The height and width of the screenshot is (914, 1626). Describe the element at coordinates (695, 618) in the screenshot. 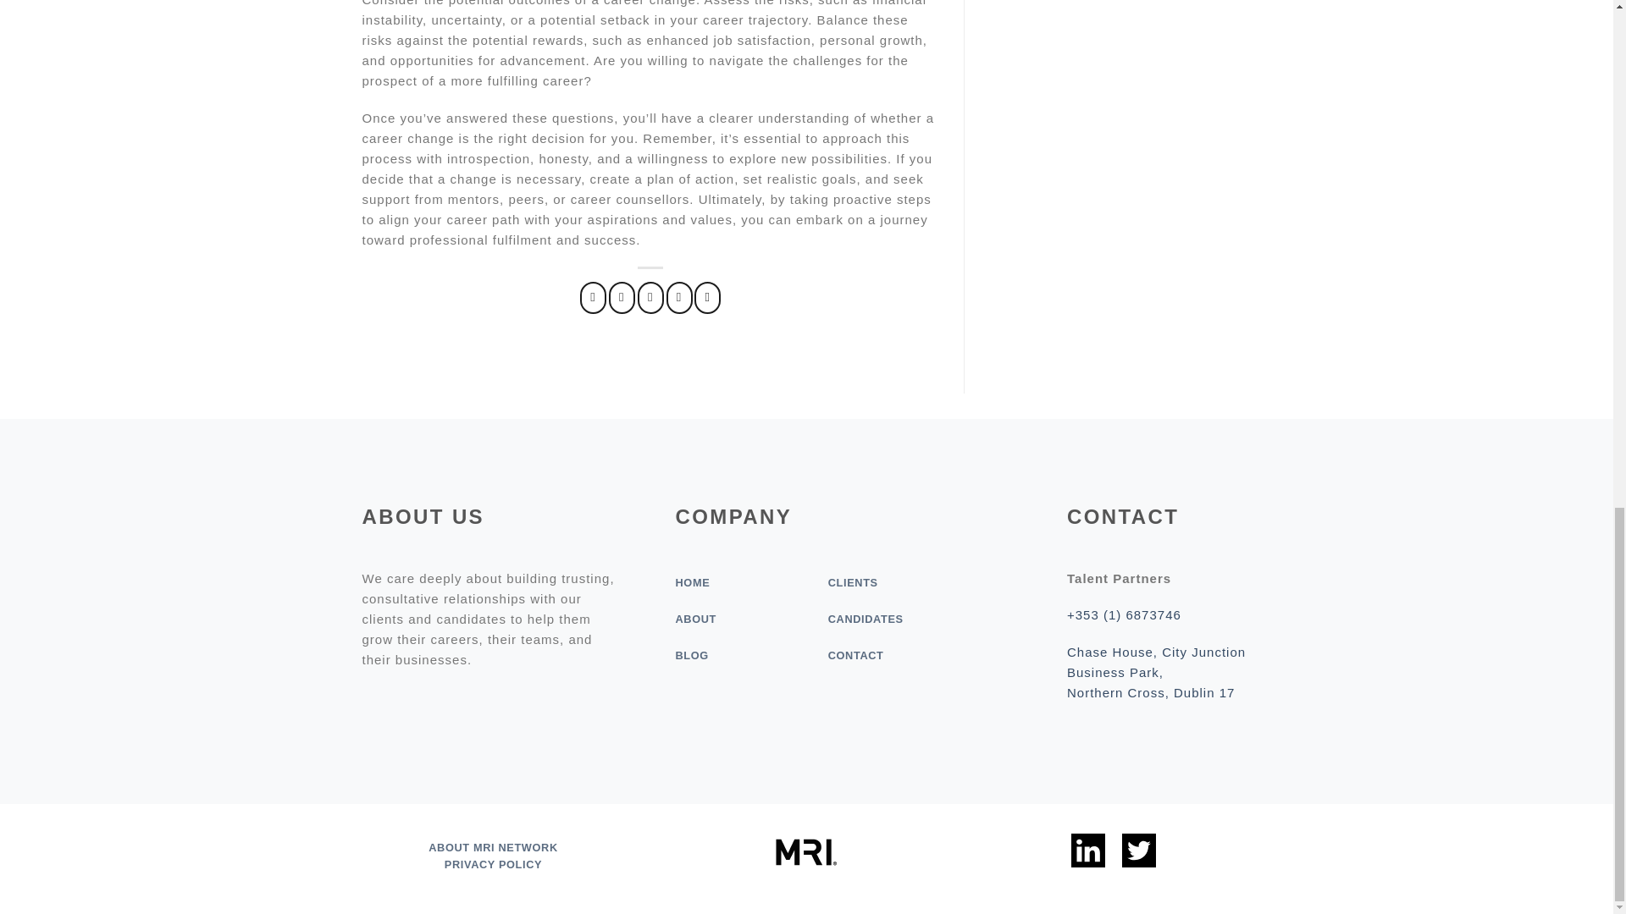

I see `ABOUT` at that location.